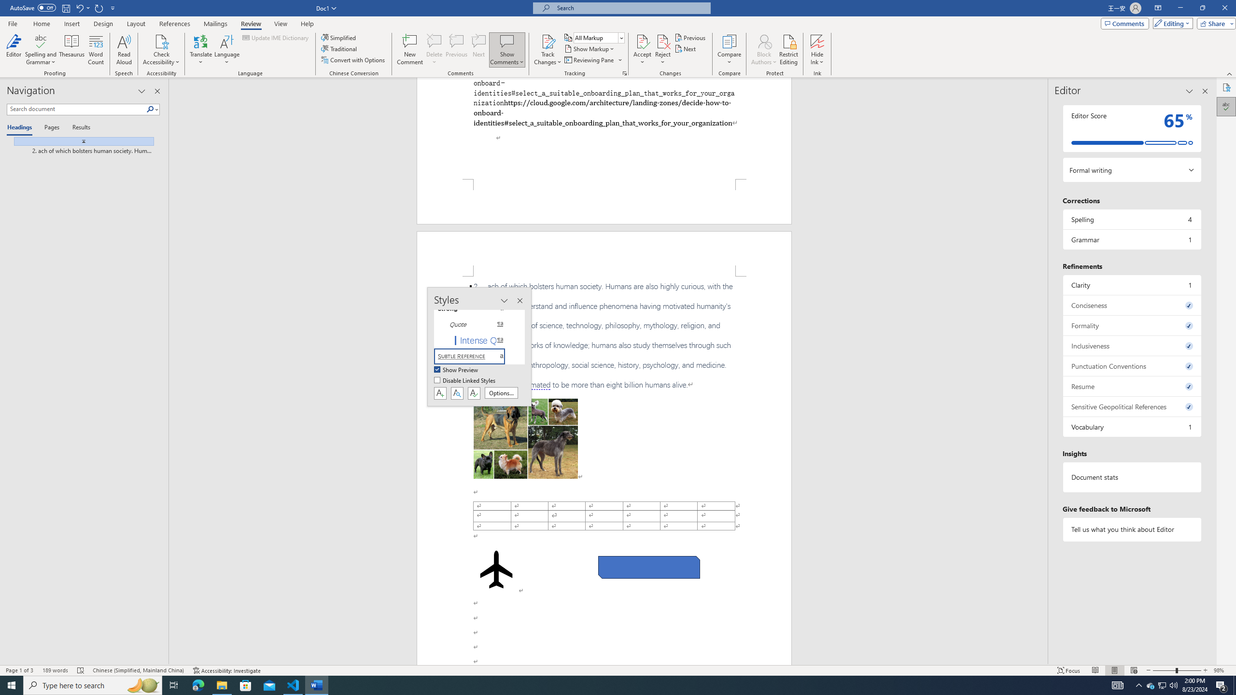  What do you see at coordinates (789, 50) in the screenshot?
I see `Restrict Editing` at bounding box center [789, 50].